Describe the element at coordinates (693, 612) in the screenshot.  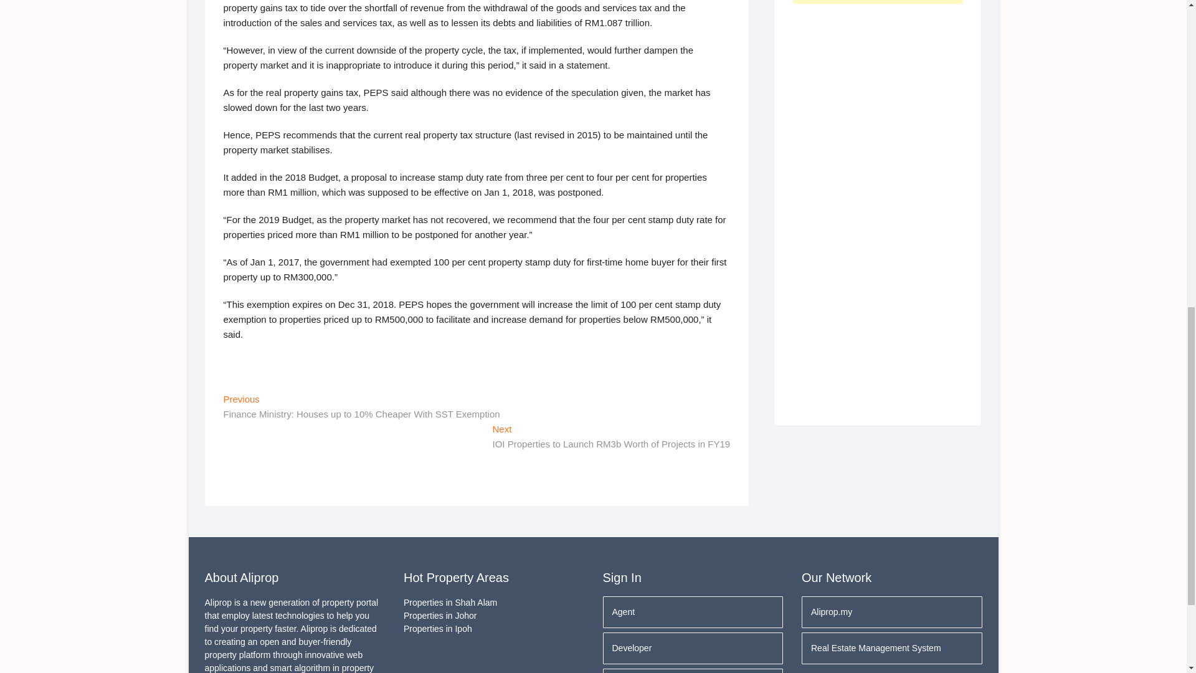
I see `Agent` at that location.